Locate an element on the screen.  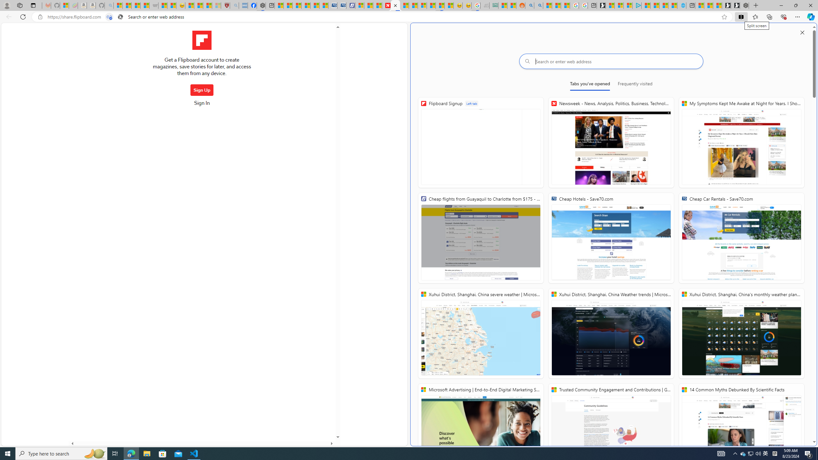
Search icon is located at coordinates (120, 17).